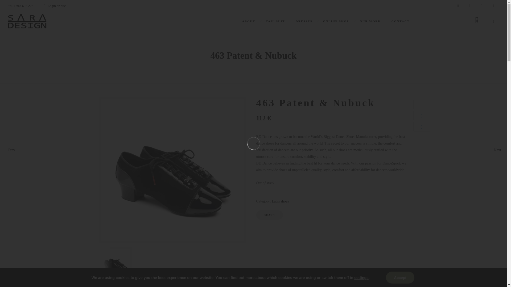 This screenshot has width=511, height=287. I want to click on YouTube, so click(481, 6).